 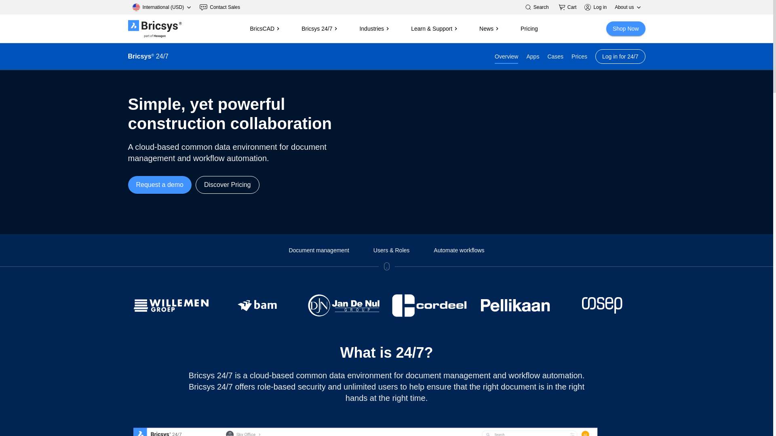 I want to click on case-logo-bam, so click(x=257, y=305).